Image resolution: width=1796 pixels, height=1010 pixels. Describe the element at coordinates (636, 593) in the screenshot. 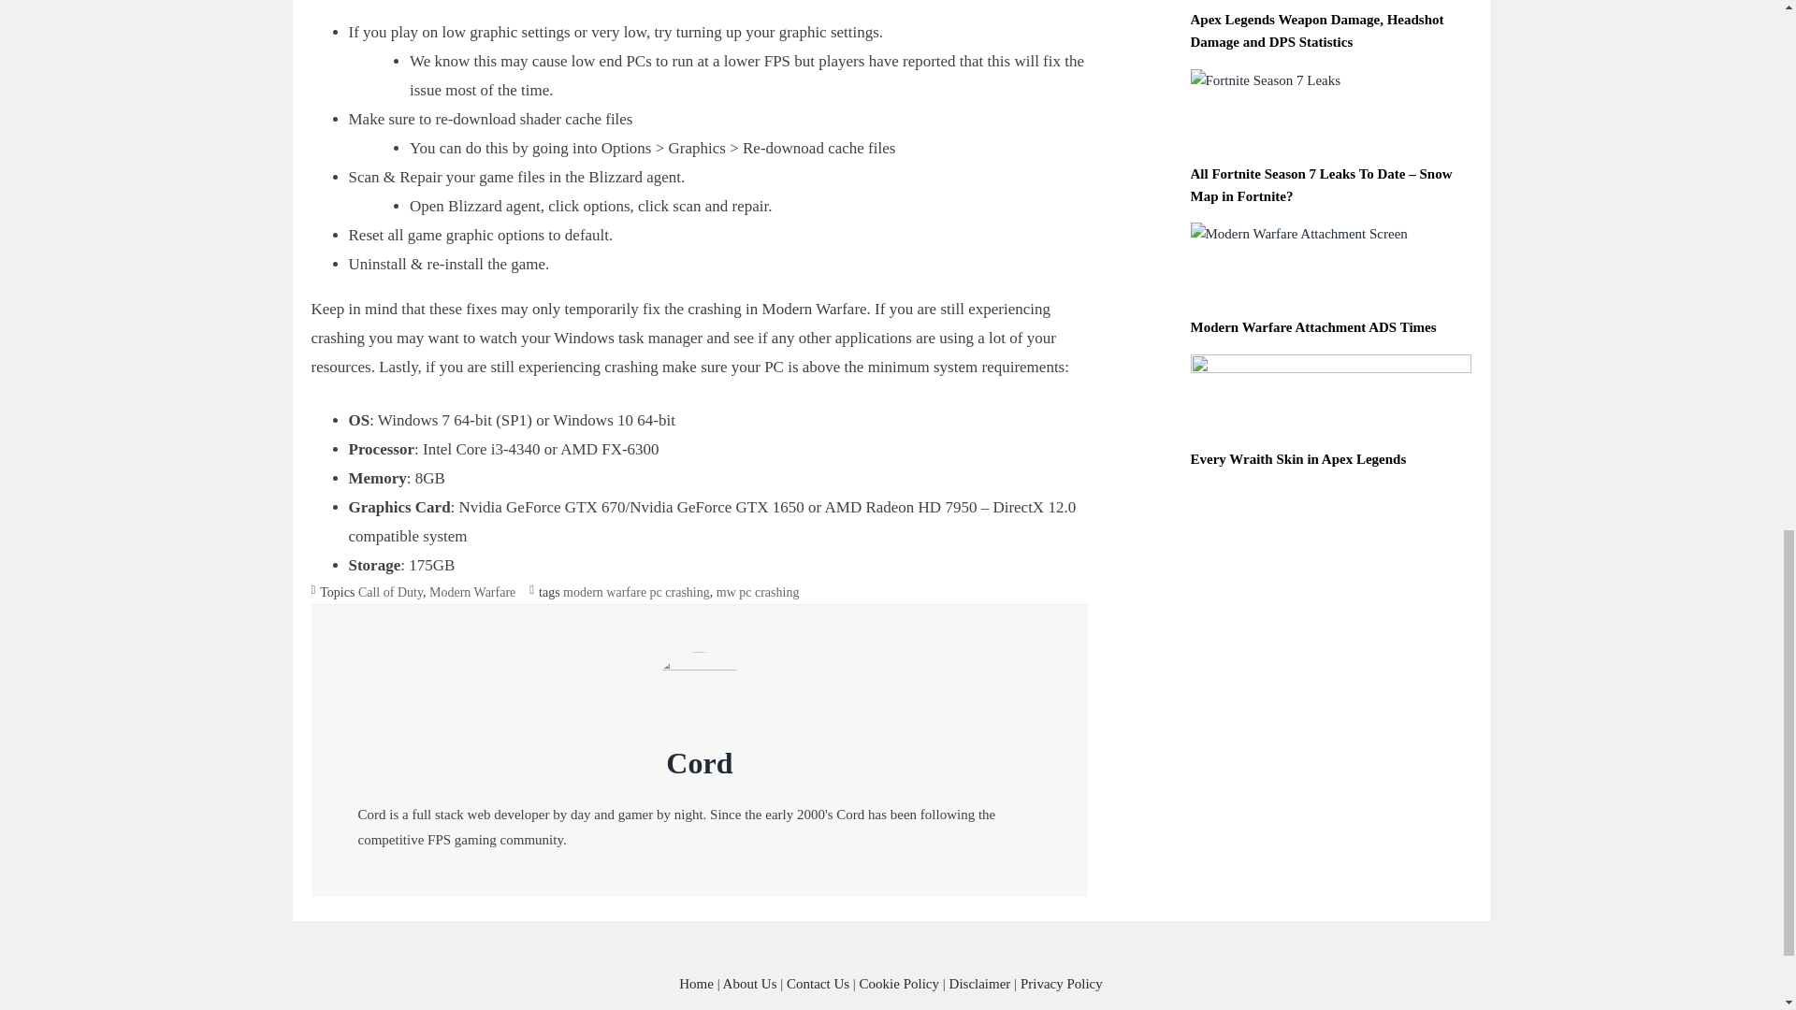

I see `modern warfare pc crashing` at that location.